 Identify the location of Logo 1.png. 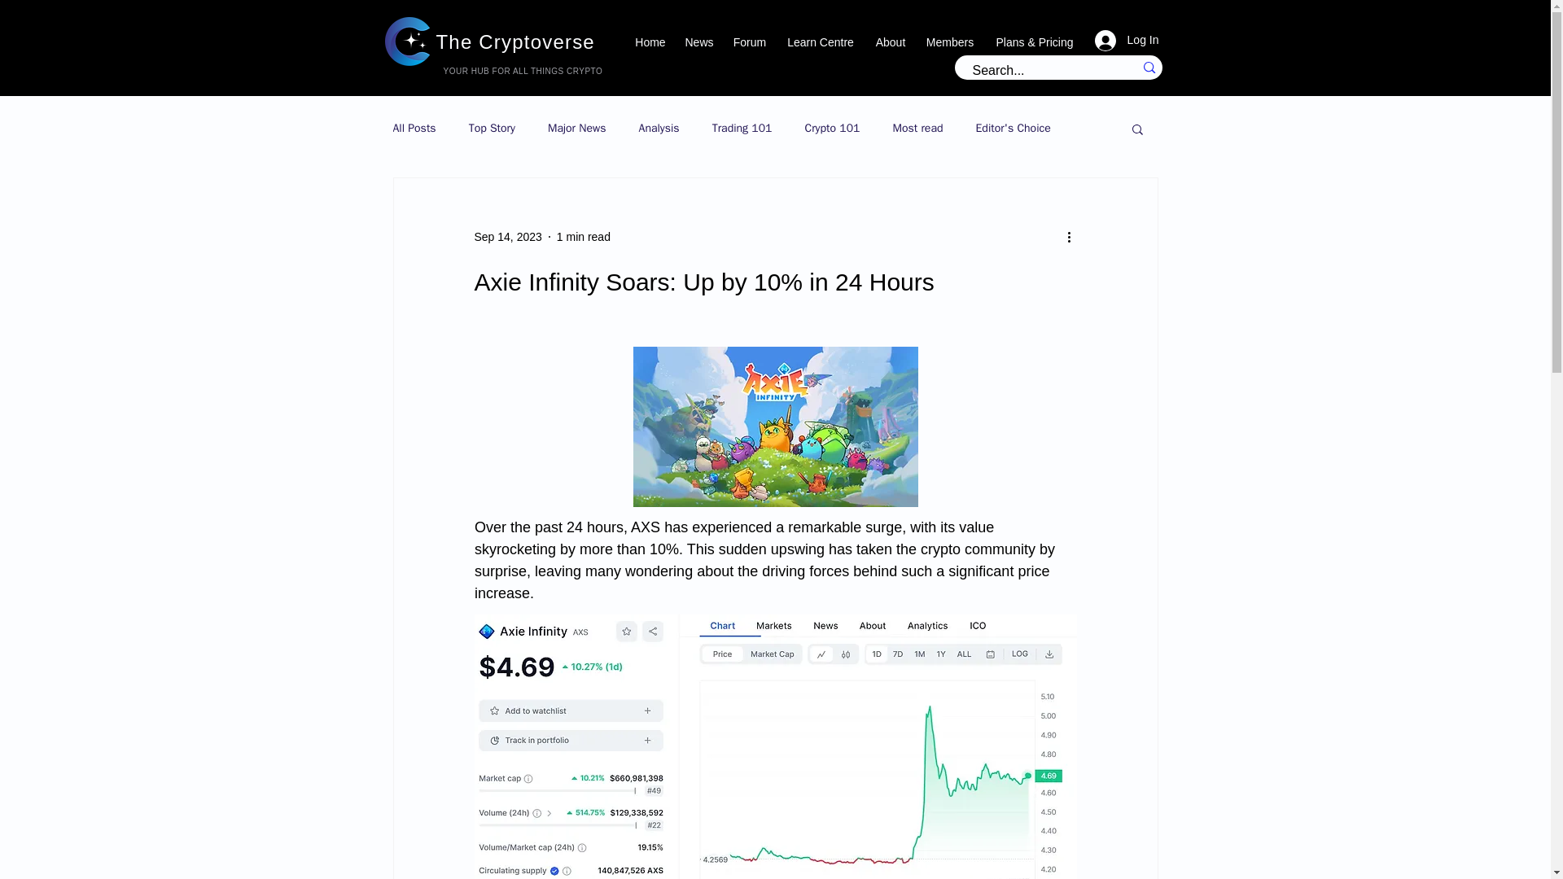
(409, 41).